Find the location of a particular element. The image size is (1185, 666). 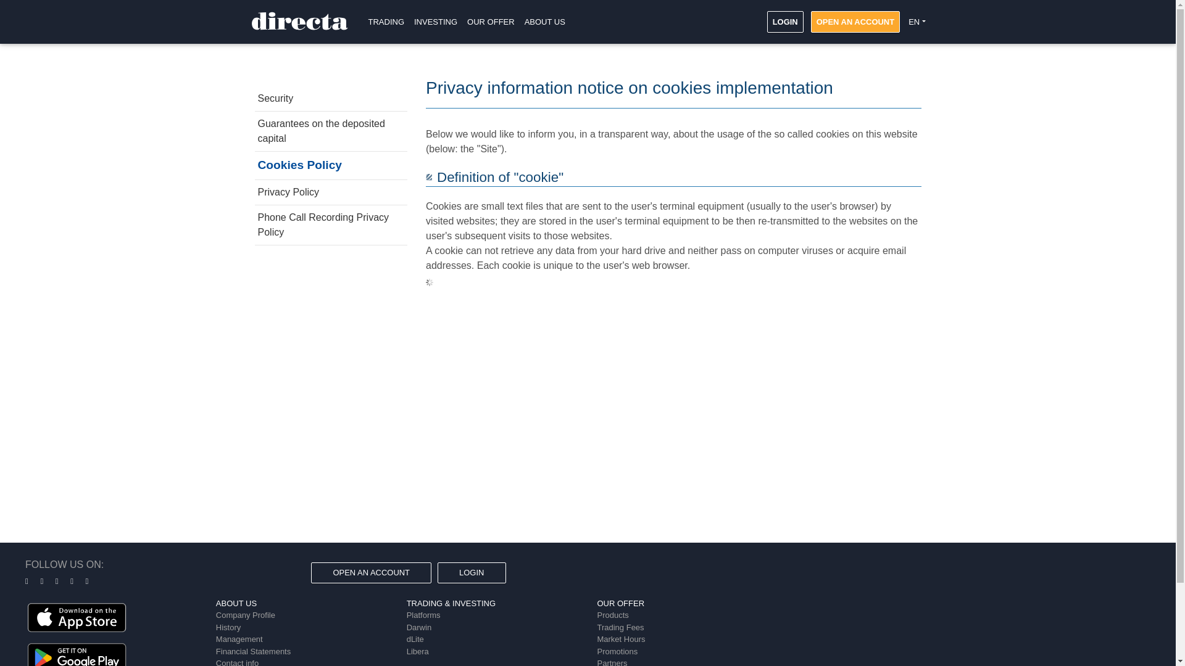

Financial Statements is located at coordinates (253, 651).